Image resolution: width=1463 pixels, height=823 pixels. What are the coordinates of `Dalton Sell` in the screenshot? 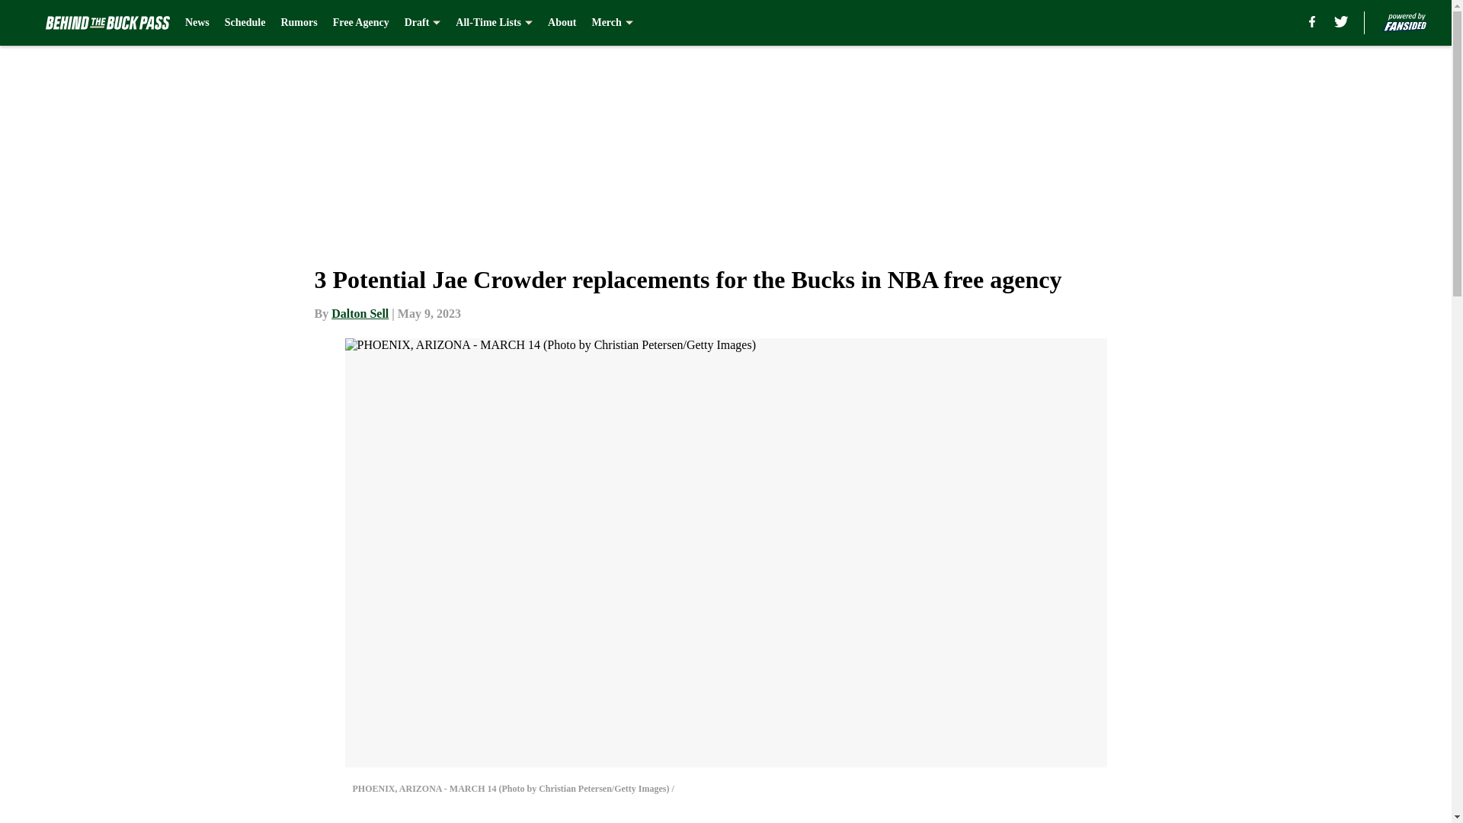 It's located at (360, 313).